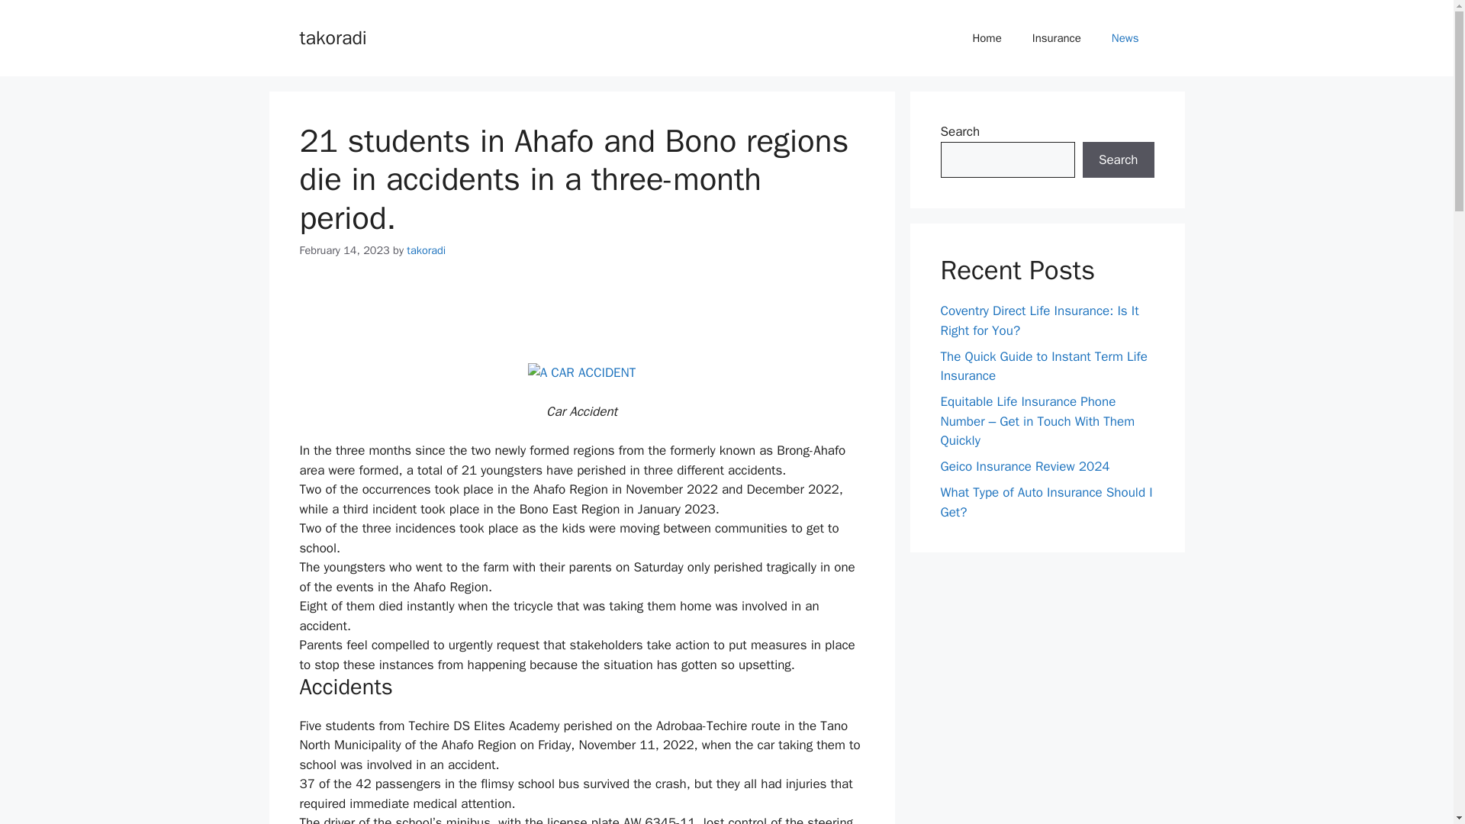 This screenshot has width=1465, height=824. Describe the element at coordinates (426, 249) in the screenshot. I see `takoradi` at that location.